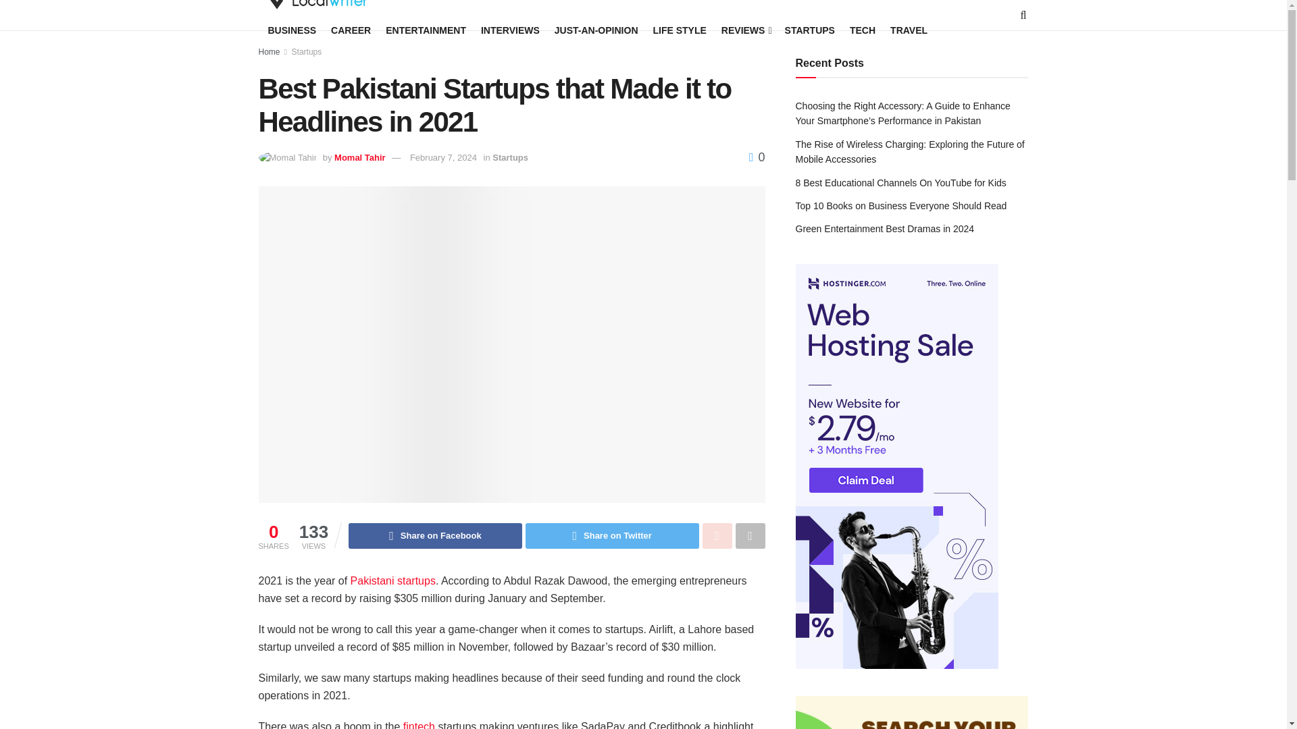  I want to click on Momal Tahir, so click(359, 157).